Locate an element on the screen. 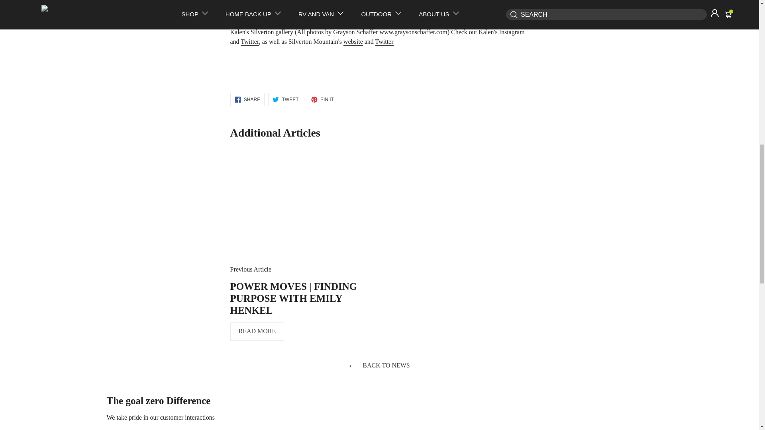 The width and height of the screenshot is (765, 430). Tweet on Twitter is located at coordinates (285, 99).